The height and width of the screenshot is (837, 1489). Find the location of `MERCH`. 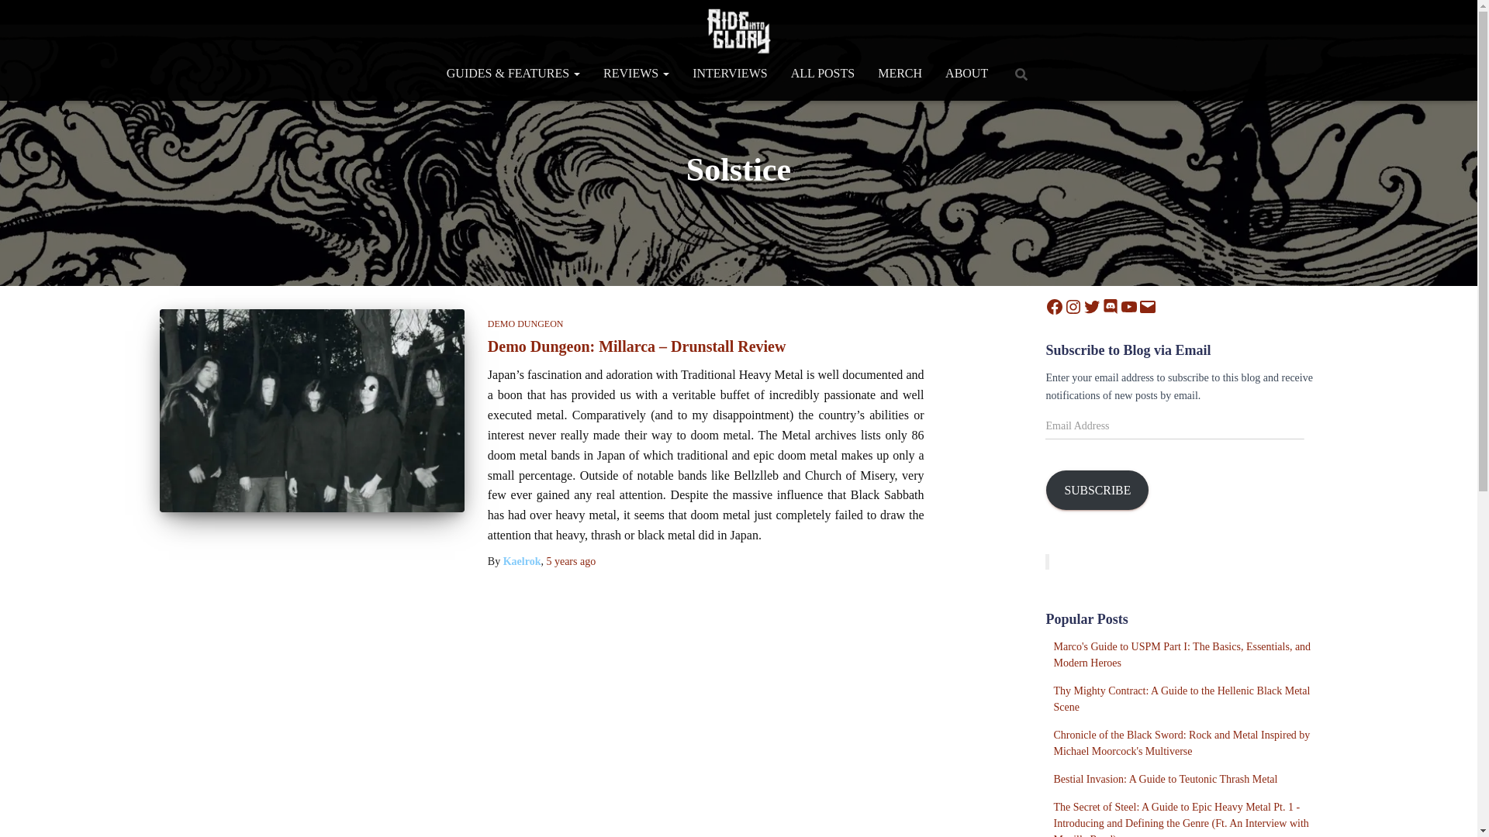

MERCH is located at coordinates (900, 73).